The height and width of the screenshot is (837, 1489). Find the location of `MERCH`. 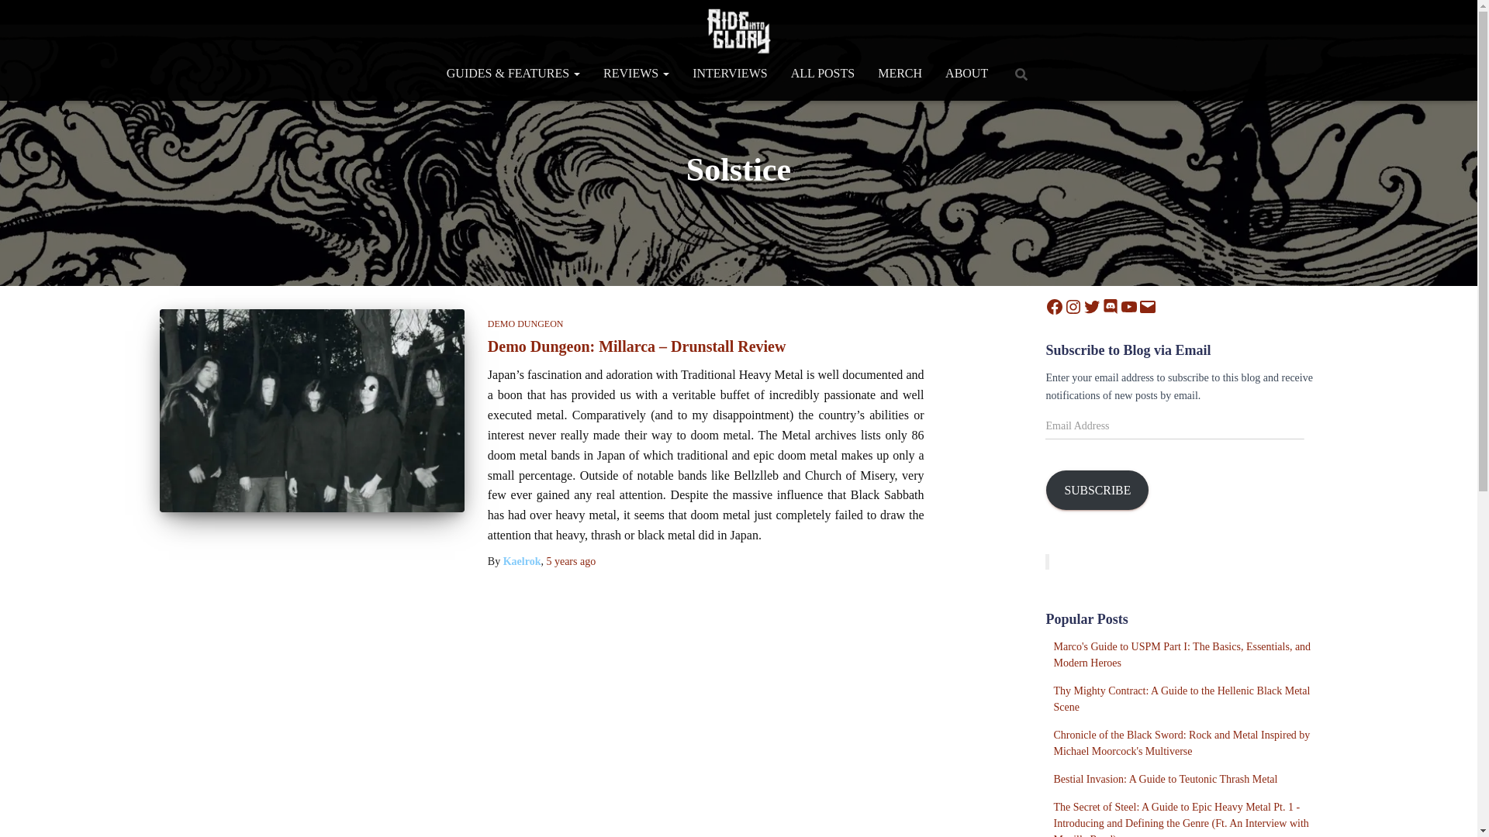

MERCH is located at coordinates (900, 73).